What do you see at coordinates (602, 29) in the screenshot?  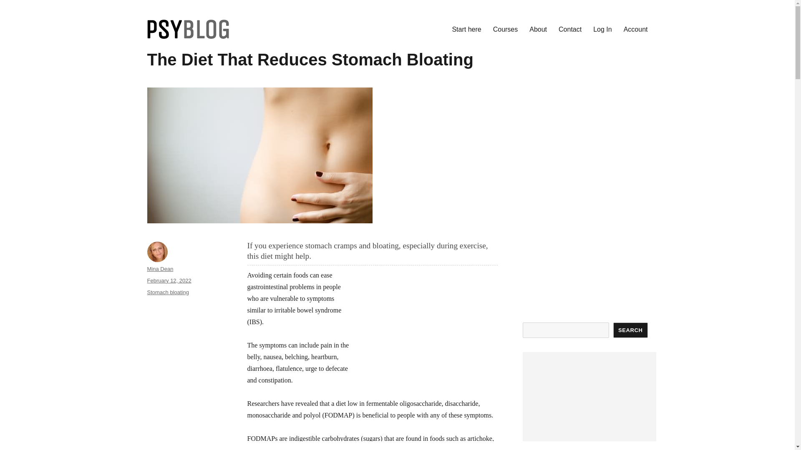 I see `Log In` at bounding box center [602, 29].